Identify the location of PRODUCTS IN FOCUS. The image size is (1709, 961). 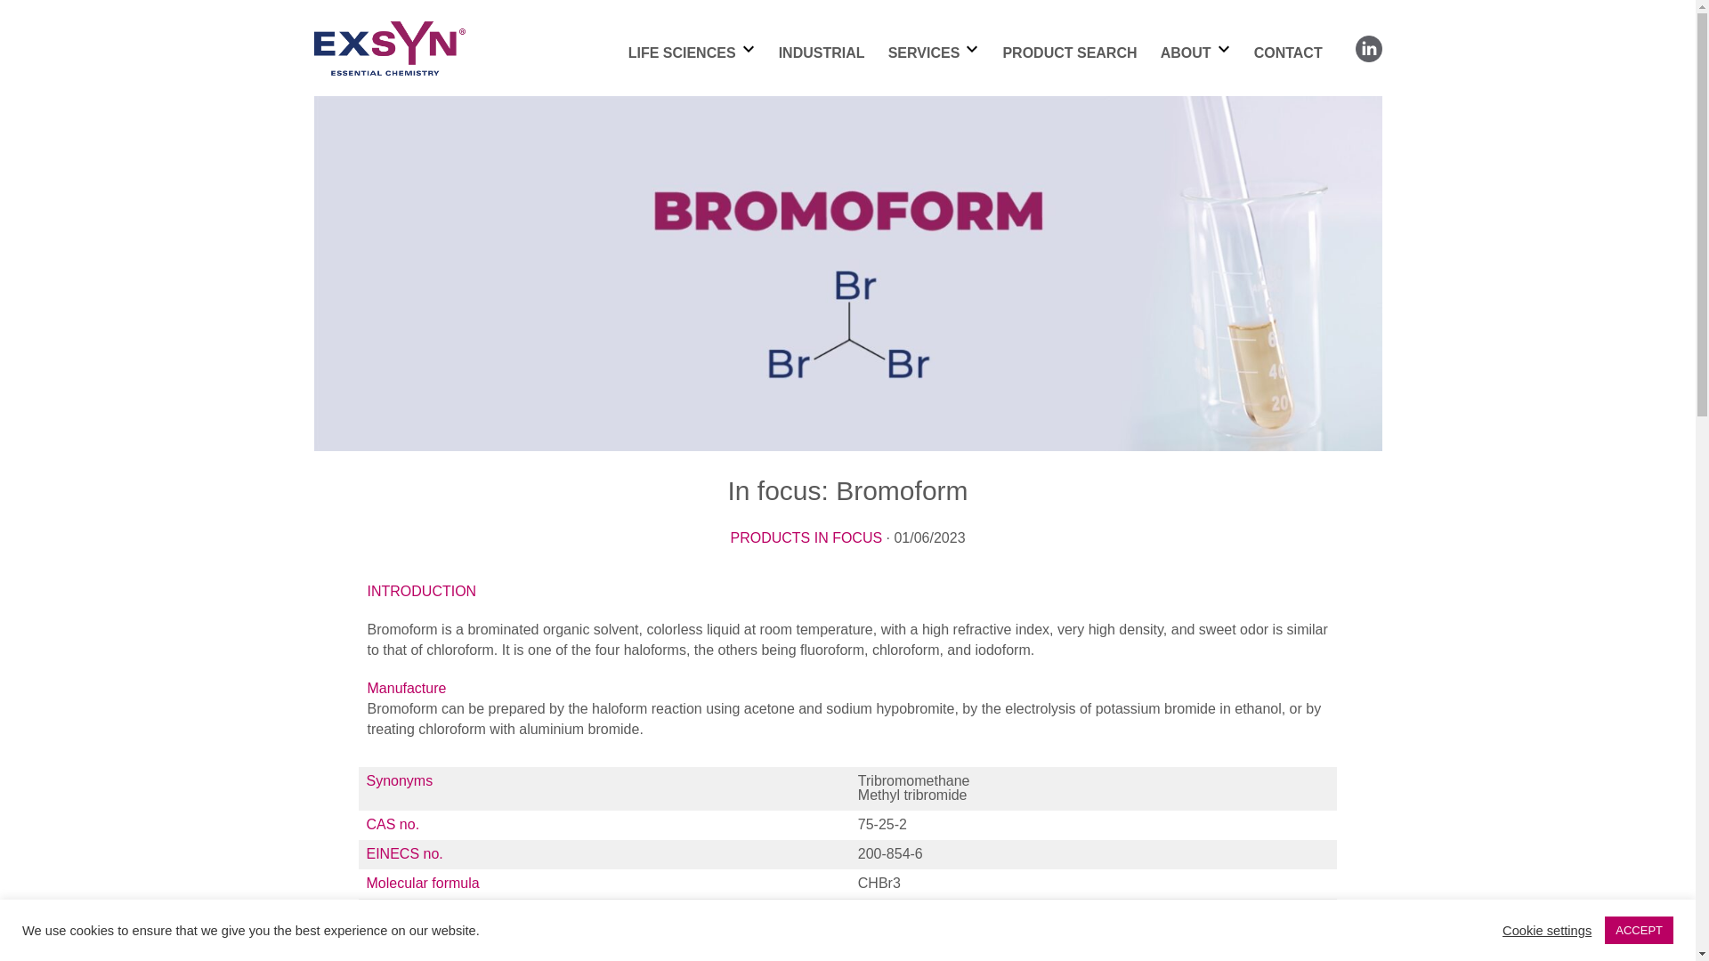
(805, 537).